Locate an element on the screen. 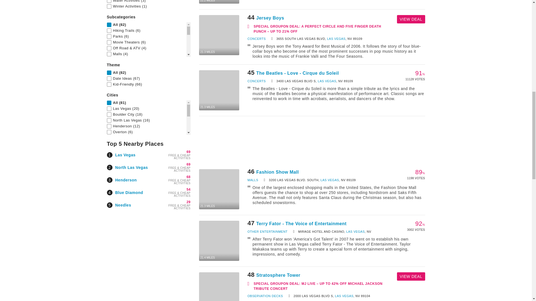  North Las Vegas is located at coordinates (131, 167).